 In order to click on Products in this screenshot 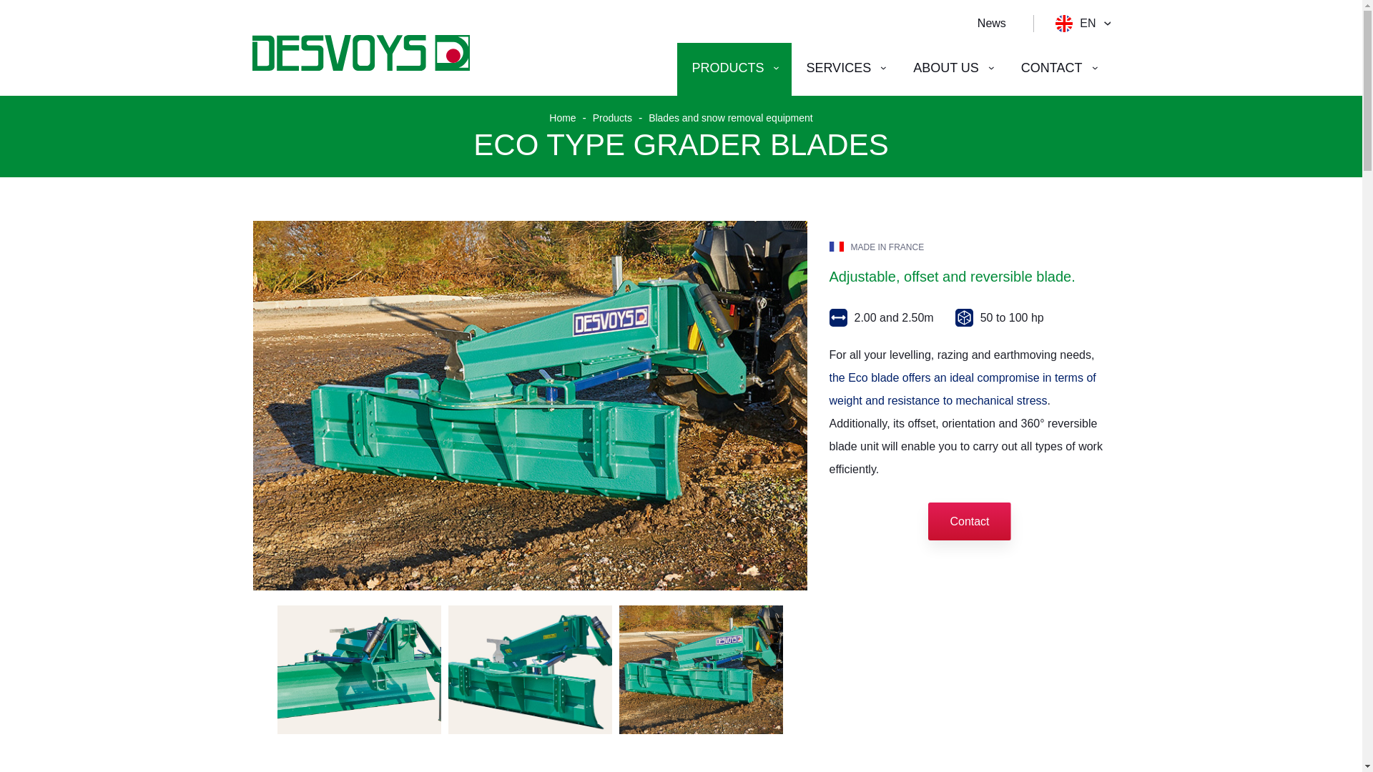, I will do `click(612, 117)`.